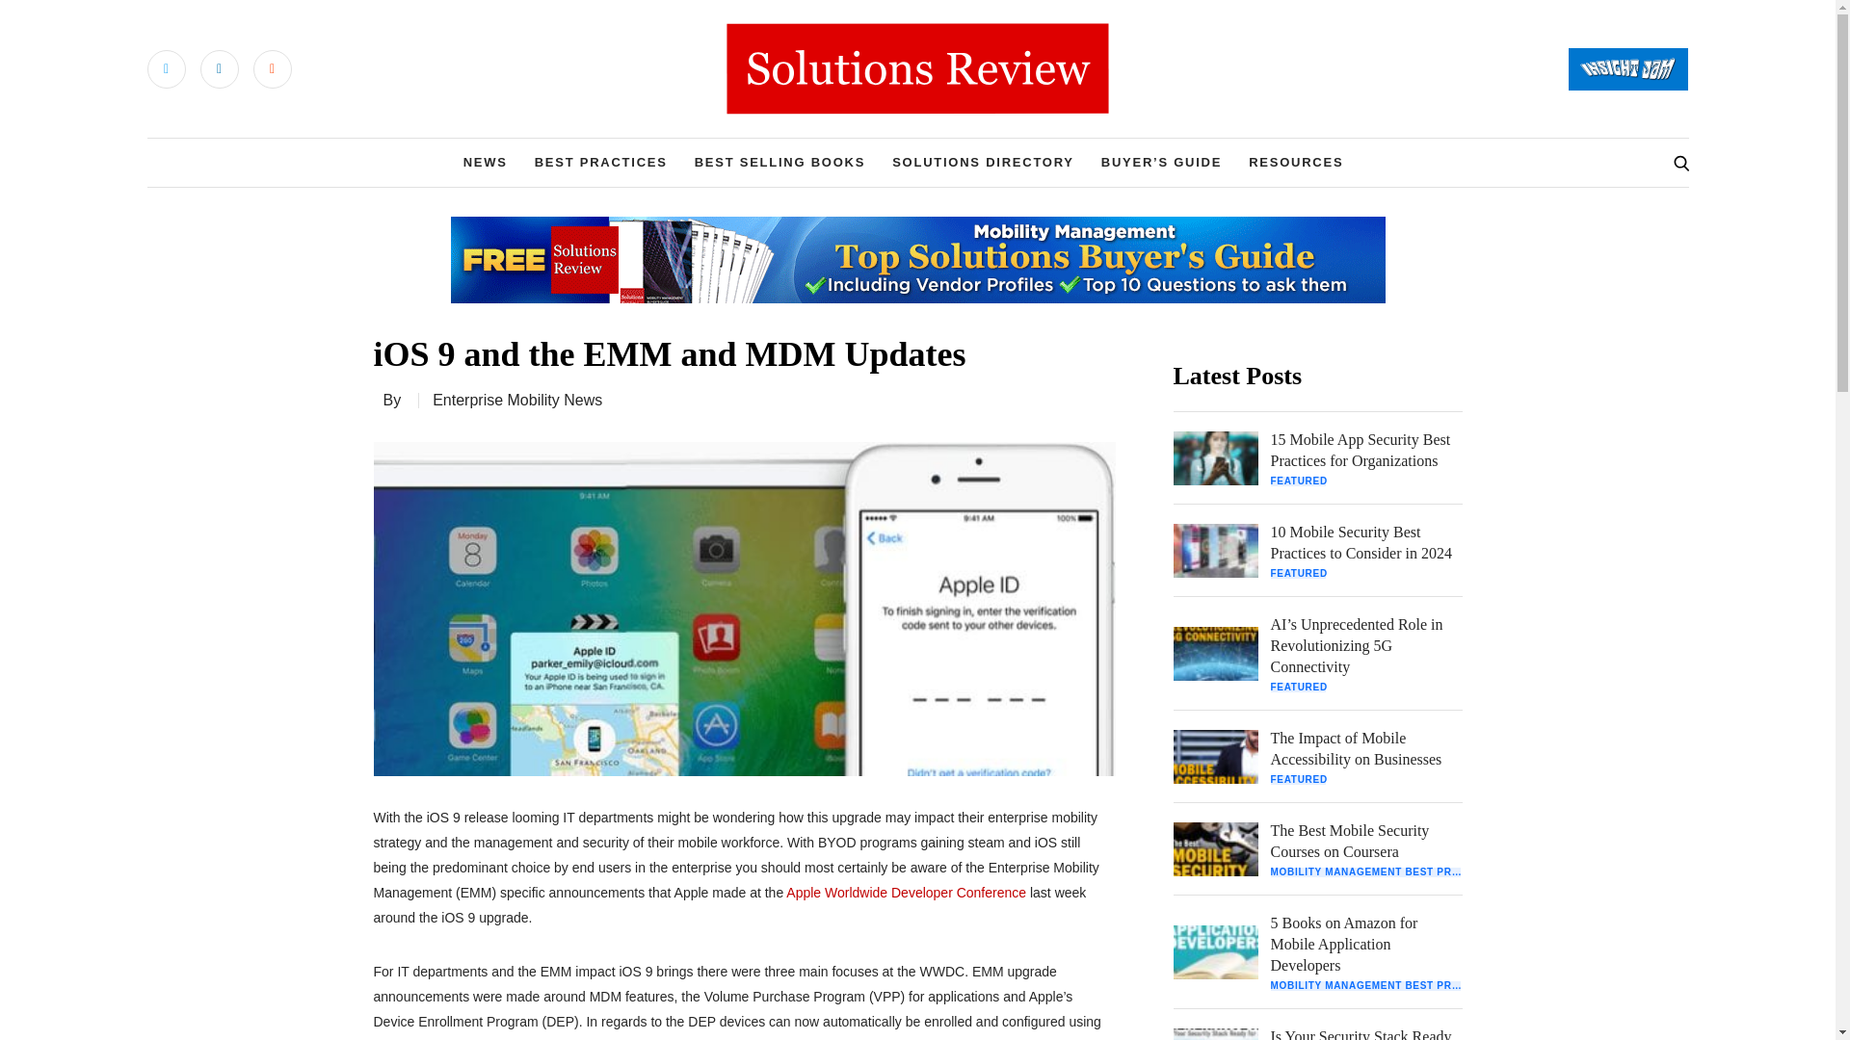 The width and height of the screenshot is (1850, 1040). Describe the element at coordinates (780, 162) in the screenshot. I see `BEST SELLING BOOKS` at that location.